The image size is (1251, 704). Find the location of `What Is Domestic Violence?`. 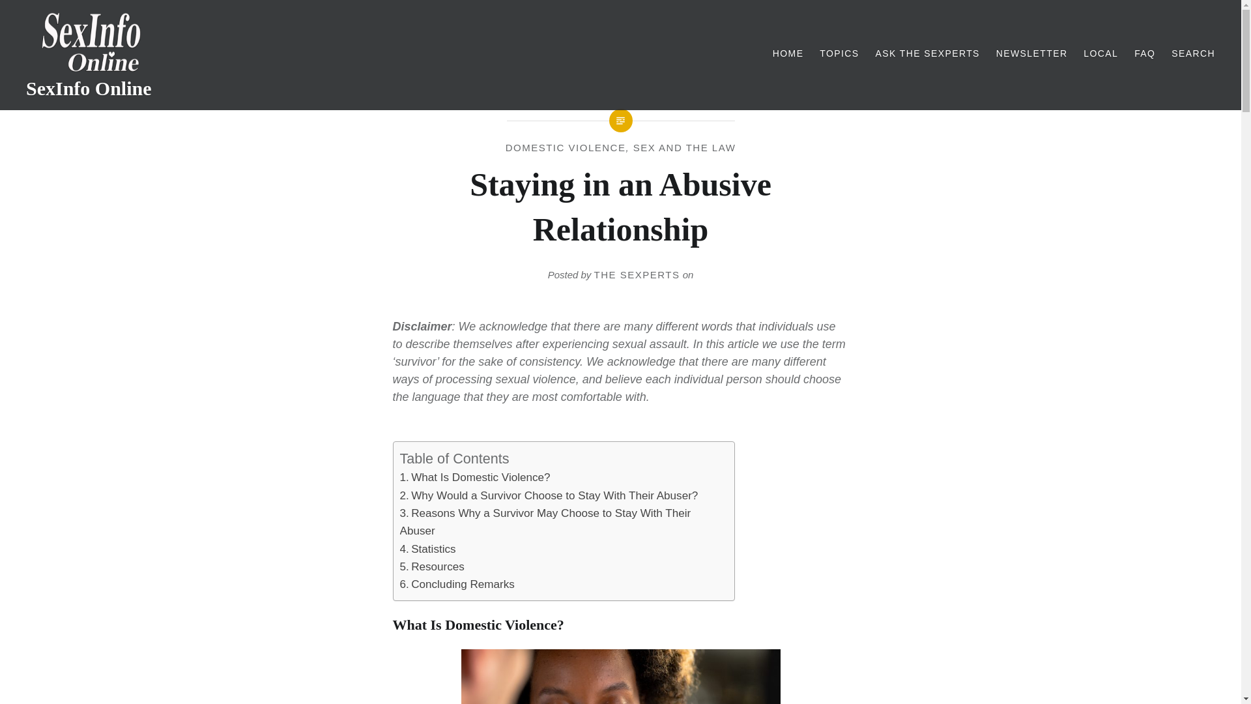

What Is Domestic Violence? is located at coordinates (475, 477).